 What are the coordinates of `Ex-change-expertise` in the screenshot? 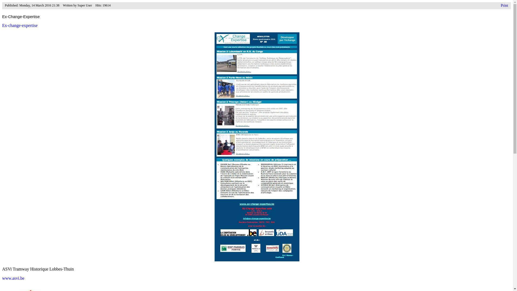 It's located at (20, 25).